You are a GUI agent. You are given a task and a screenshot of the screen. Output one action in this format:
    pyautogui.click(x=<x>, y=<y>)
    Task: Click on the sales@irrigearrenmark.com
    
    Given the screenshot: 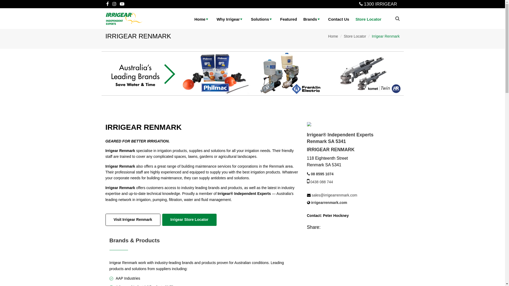 What is the action you would take?
    pyautogui.click(x=334, y=195)
    